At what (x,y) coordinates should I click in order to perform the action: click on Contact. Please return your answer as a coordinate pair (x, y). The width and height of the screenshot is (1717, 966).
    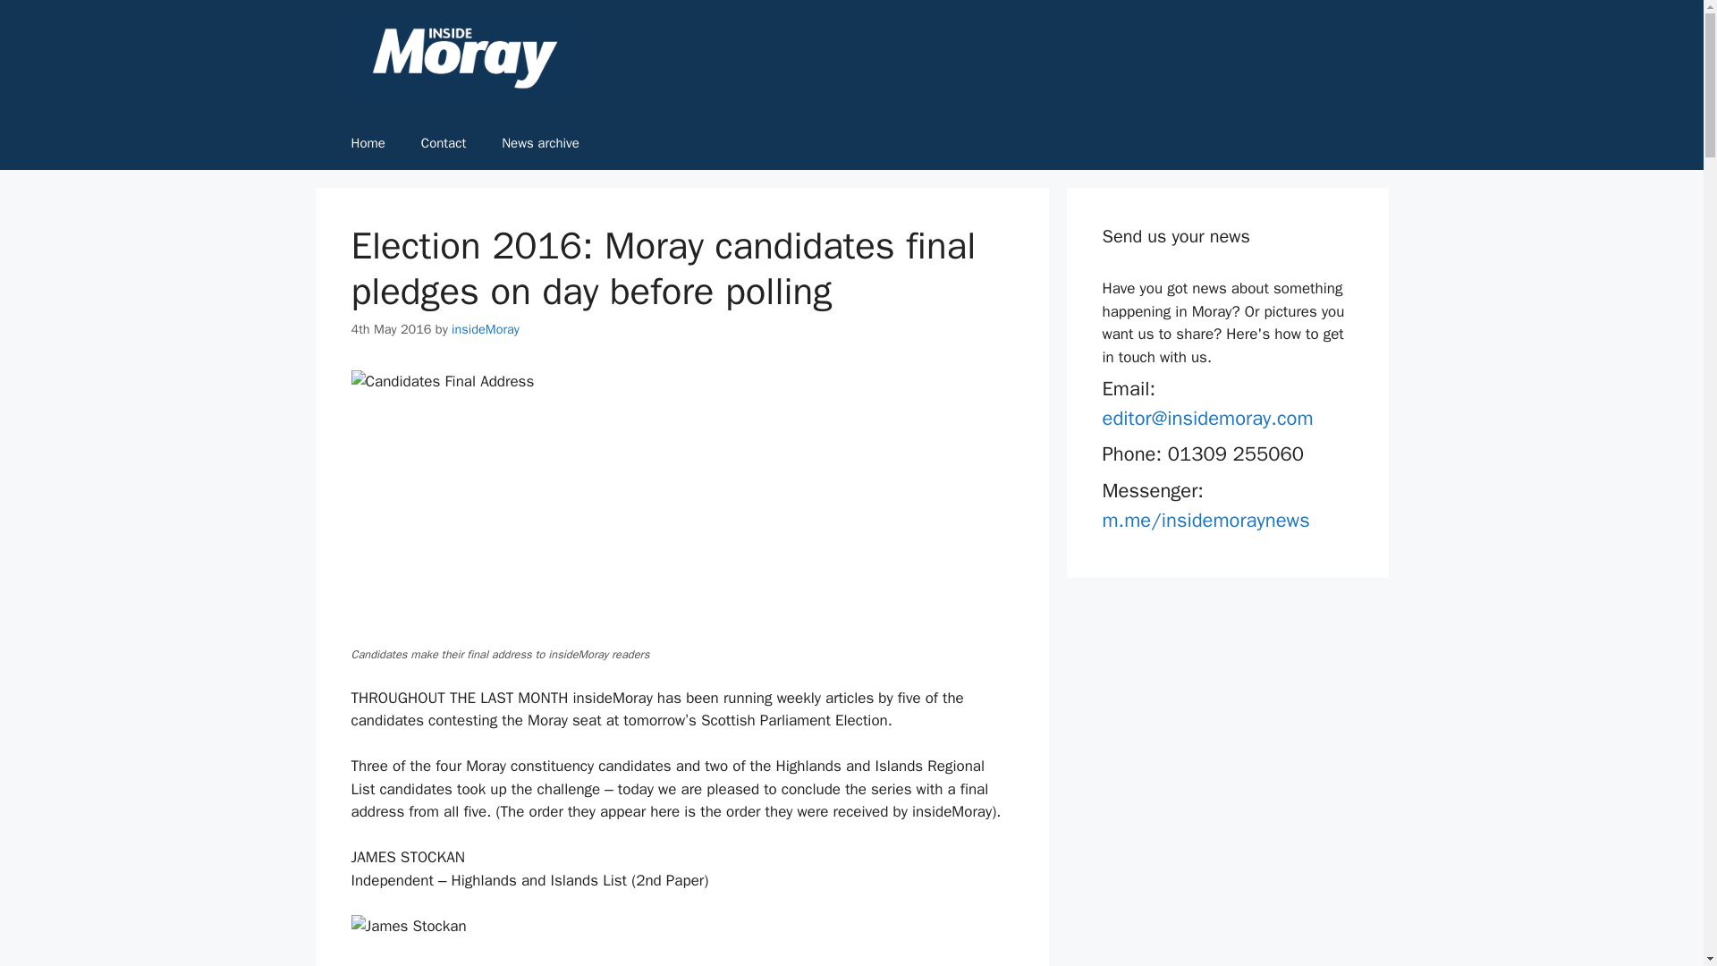
    Looking at the image, I should click on (444, 143).